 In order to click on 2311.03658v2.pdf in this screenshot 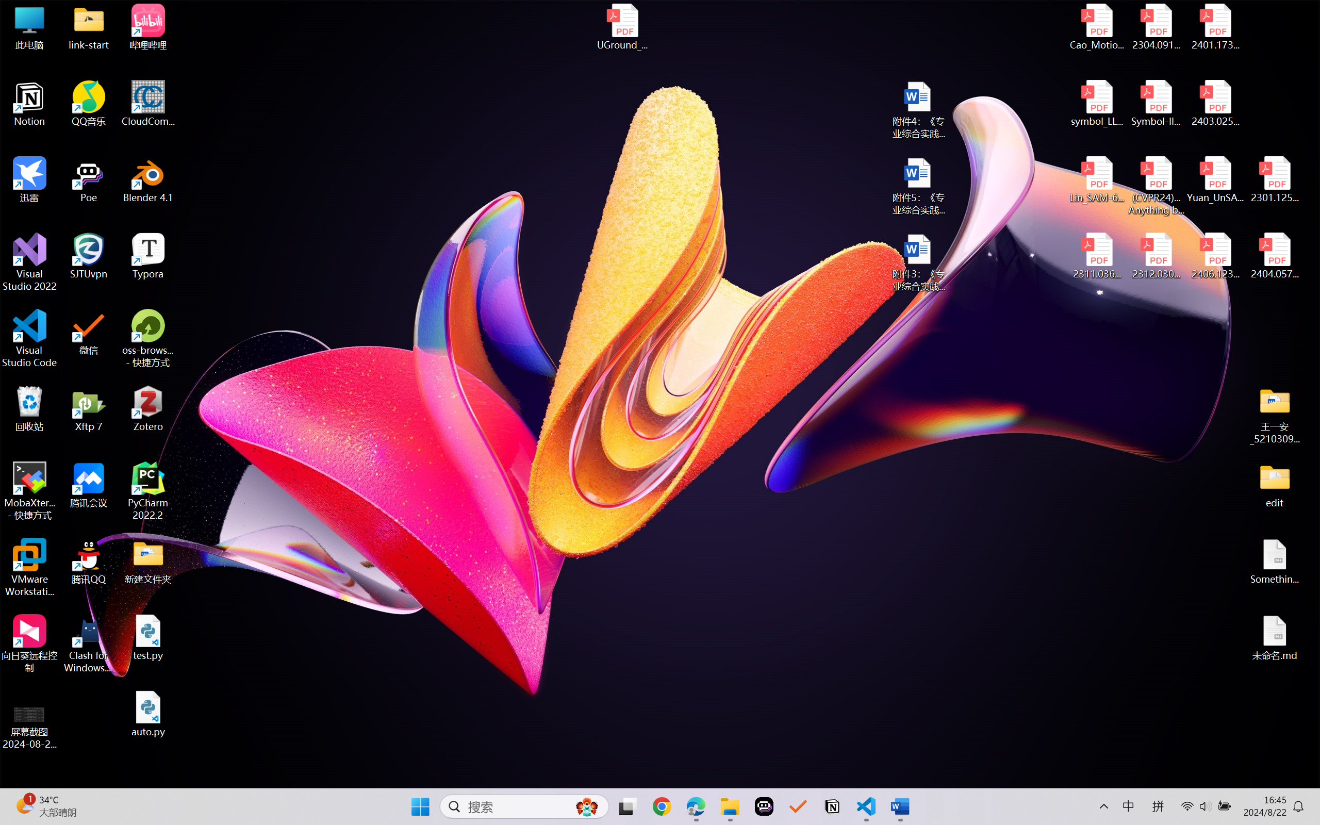, I will do `click(1097, 256)`.